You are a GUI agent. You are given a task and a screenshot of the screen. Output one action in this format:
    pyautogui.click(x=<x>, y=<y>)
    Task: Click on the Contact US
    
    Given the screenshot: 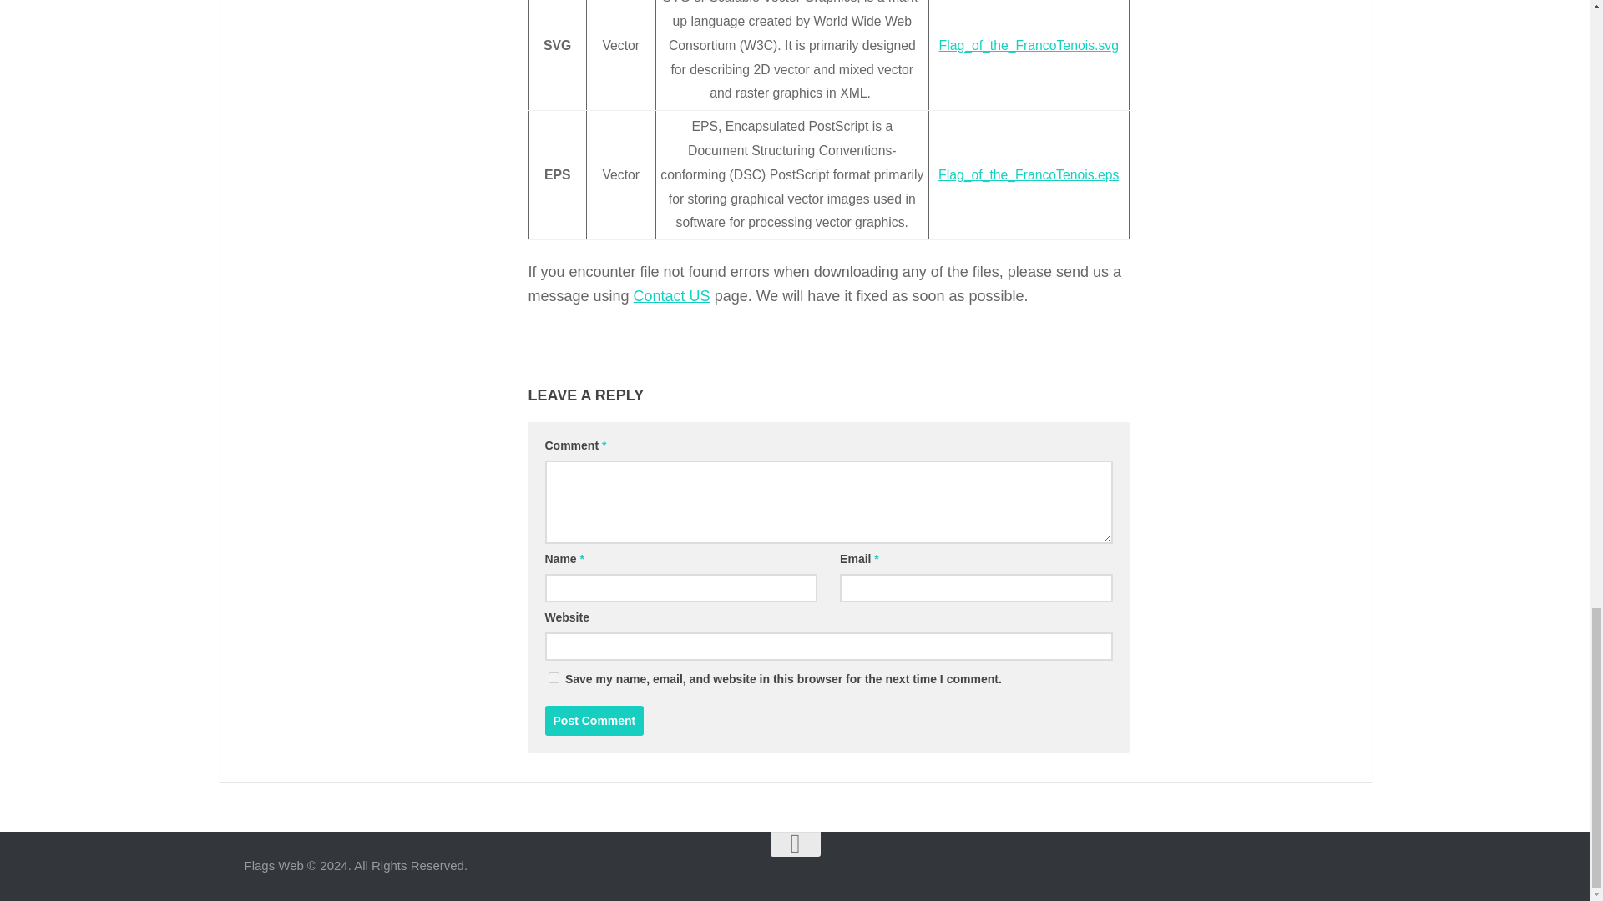 What is the action you would take?
    pyautogui.click(x=671, y=295)
    